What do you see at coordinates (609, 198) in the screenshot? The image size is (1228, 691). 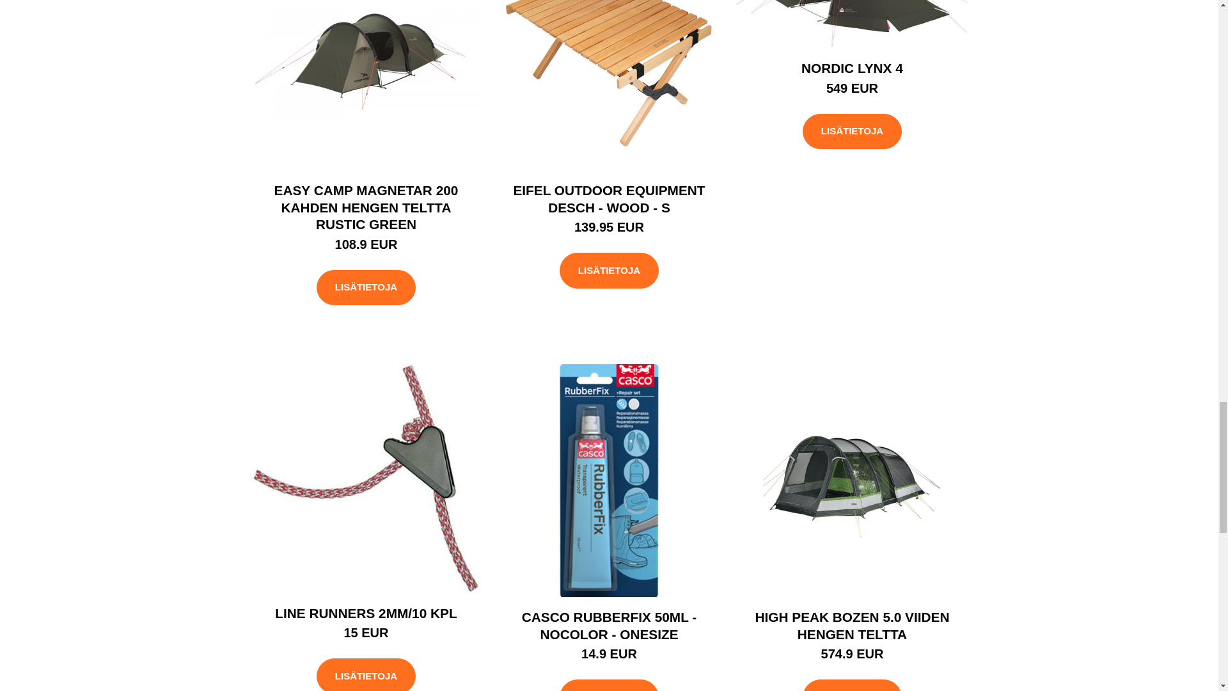 I see `EIFEL OUTDOOR EQUIPMENT DESCH - WOOD - S` at bounding box center [609, 198].